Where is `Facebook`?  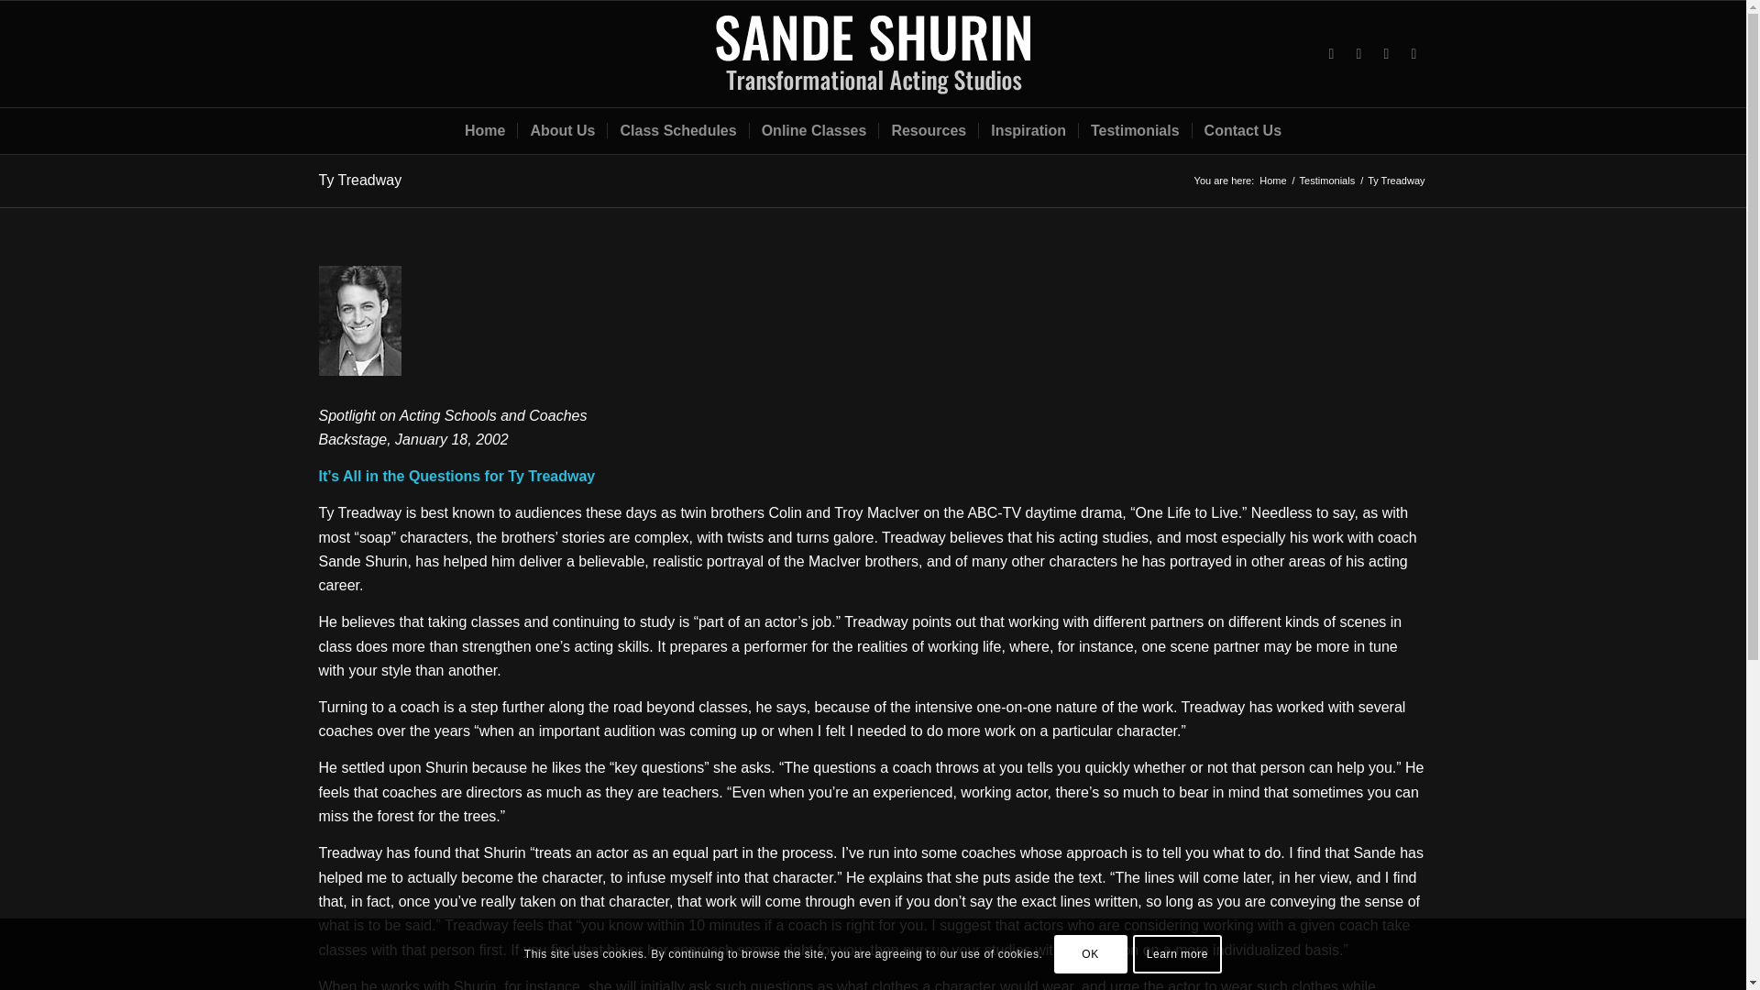 Facebook is located at coordinates (1386, 54).